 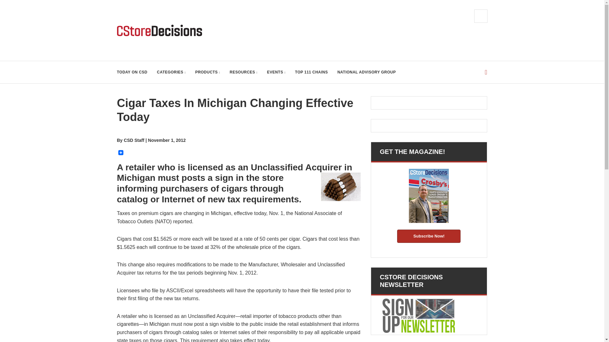 What do you see at coordinates (207, 72) in the screenshot?
I see `PRODUCTS` at bounding box center [207, 72].